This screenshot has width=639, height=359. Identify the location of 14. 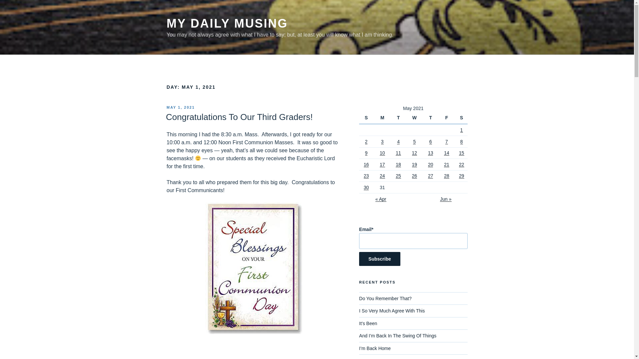
(447, 153).